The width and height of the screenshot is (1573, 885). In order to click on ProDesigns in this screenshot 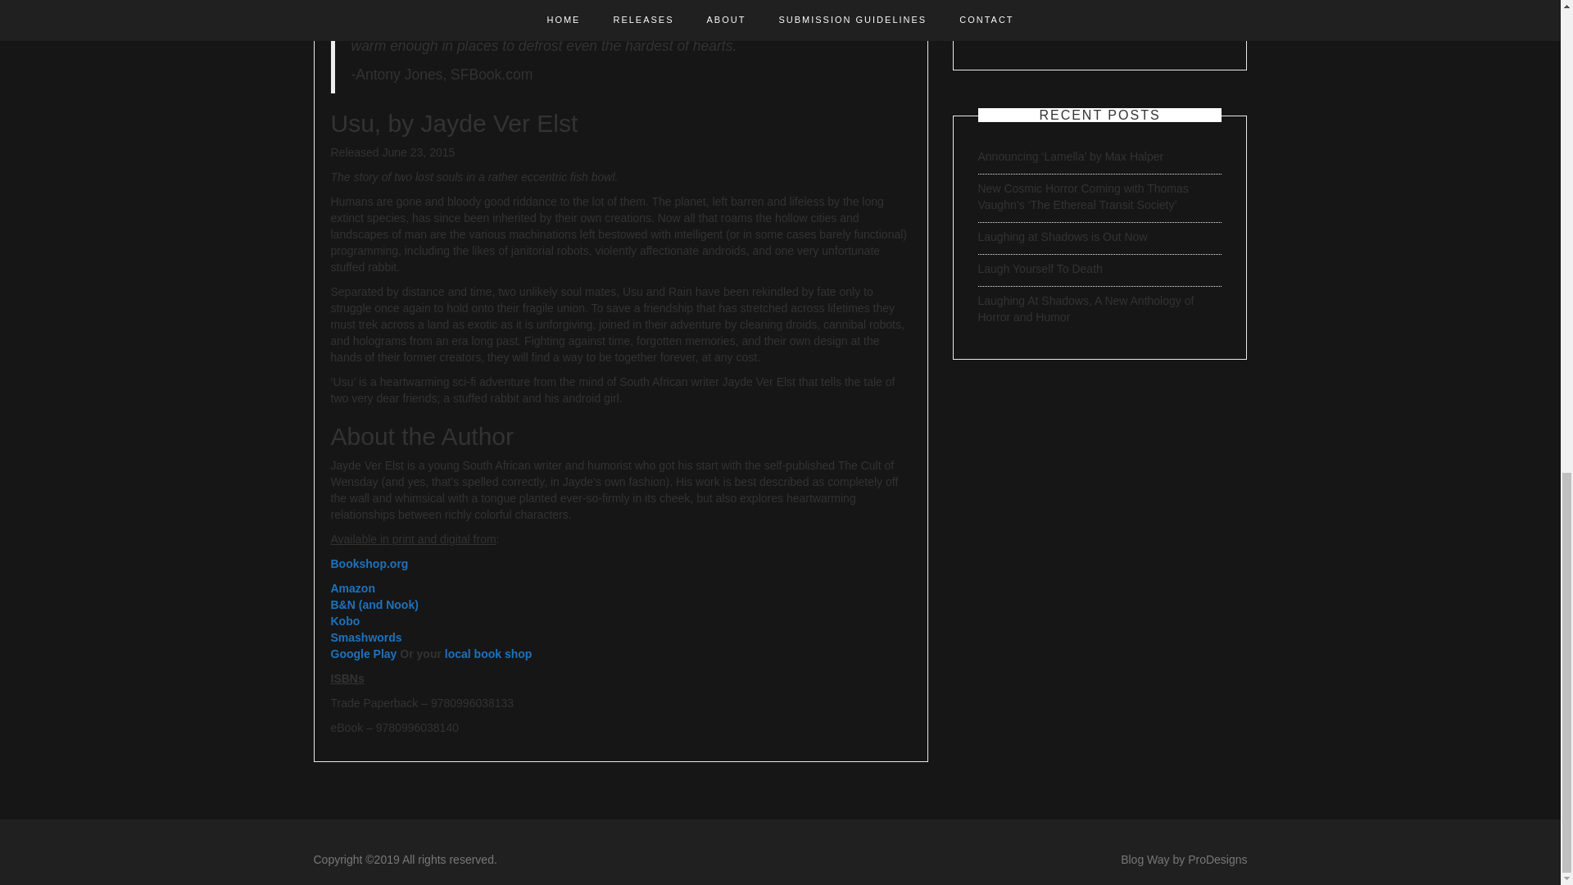, I will do `click(1217, 860)`.